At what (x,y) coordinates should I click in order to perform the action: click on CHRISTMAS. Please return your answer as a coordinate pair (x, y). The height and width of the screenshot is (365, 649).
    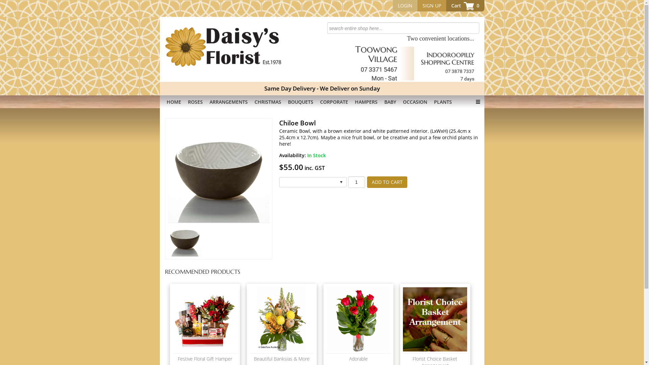
    Looking at the image, I should click on (268, 102).